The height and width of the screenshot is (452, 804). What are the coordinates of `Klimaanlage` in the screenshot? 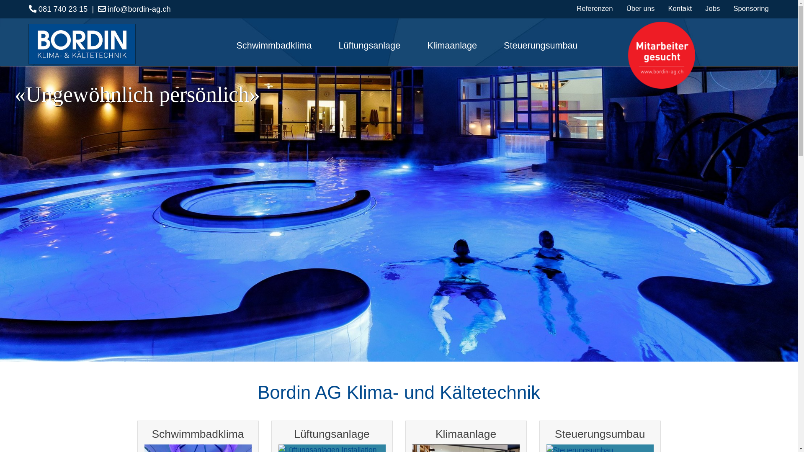 It's located at (452, 46).